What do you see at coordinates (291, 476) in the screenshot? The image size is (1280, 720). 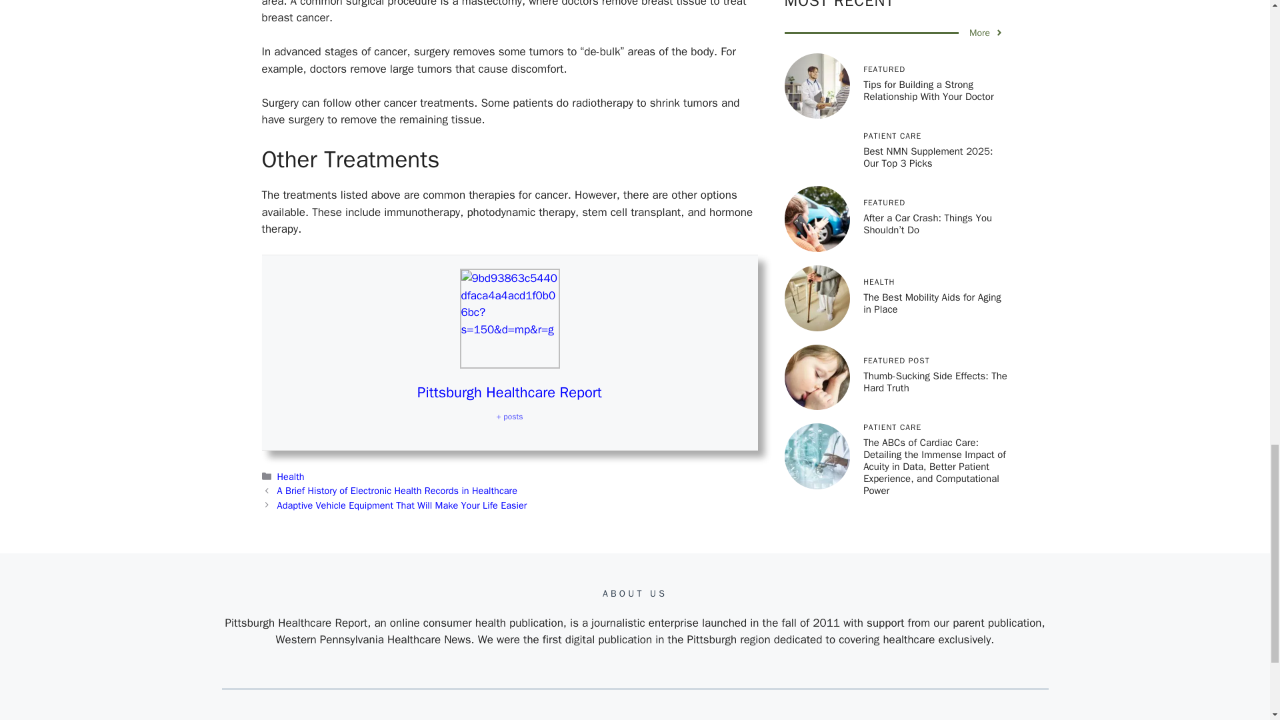 I see `Health` at bounding box center [291, 476].